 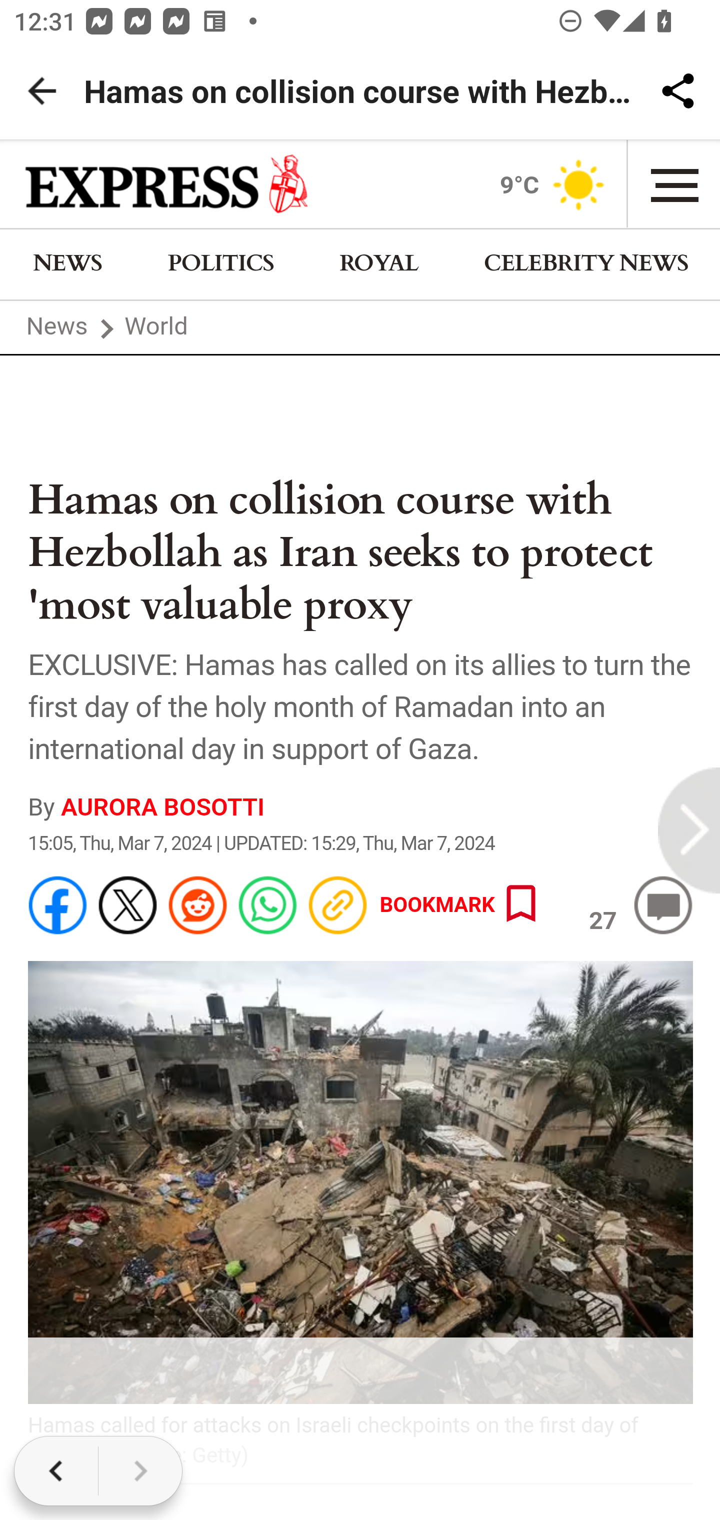 I want to click on News, so click(x=56, y=327).